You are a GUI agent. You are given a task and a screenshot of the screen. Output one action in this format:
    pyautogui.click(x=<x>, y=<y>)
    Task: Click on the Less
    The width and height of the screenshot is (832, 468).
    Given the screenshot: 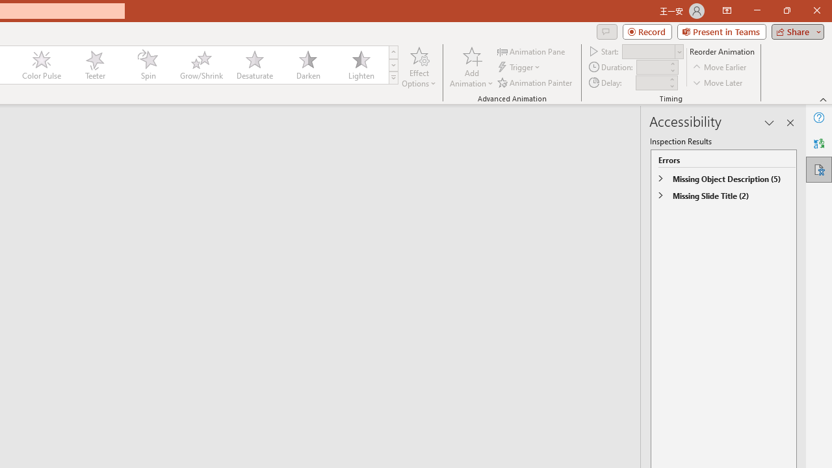 What is the action you would take?
    pyautogui.click(x=671, y=86)
    